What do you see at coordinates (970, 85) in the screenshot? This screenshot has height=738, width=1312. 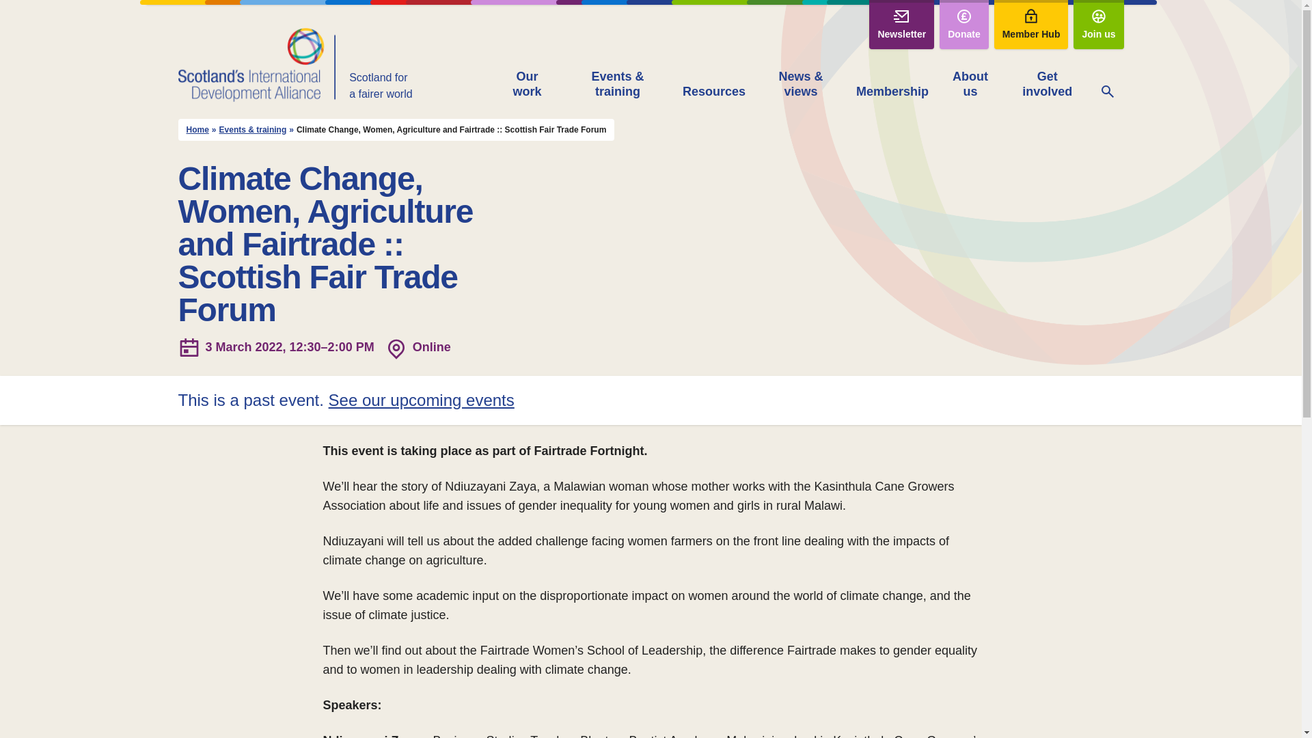 I see `About us` at bounding box center [970, 85].